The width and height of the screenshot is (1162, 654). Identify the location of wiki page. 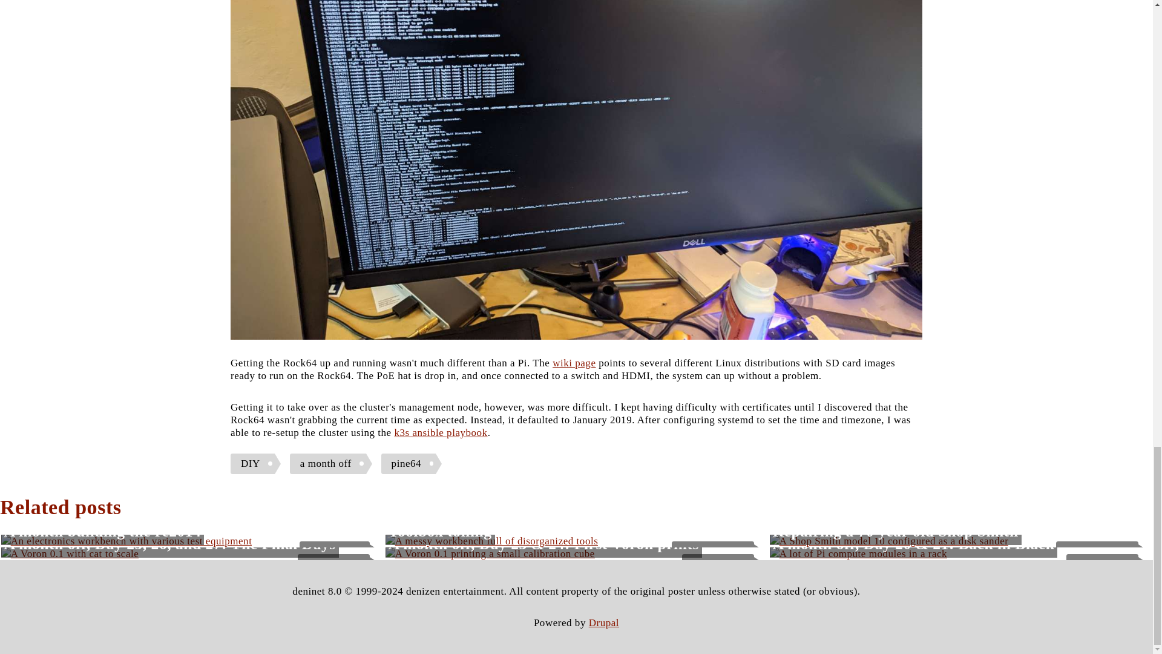
(574, 363).